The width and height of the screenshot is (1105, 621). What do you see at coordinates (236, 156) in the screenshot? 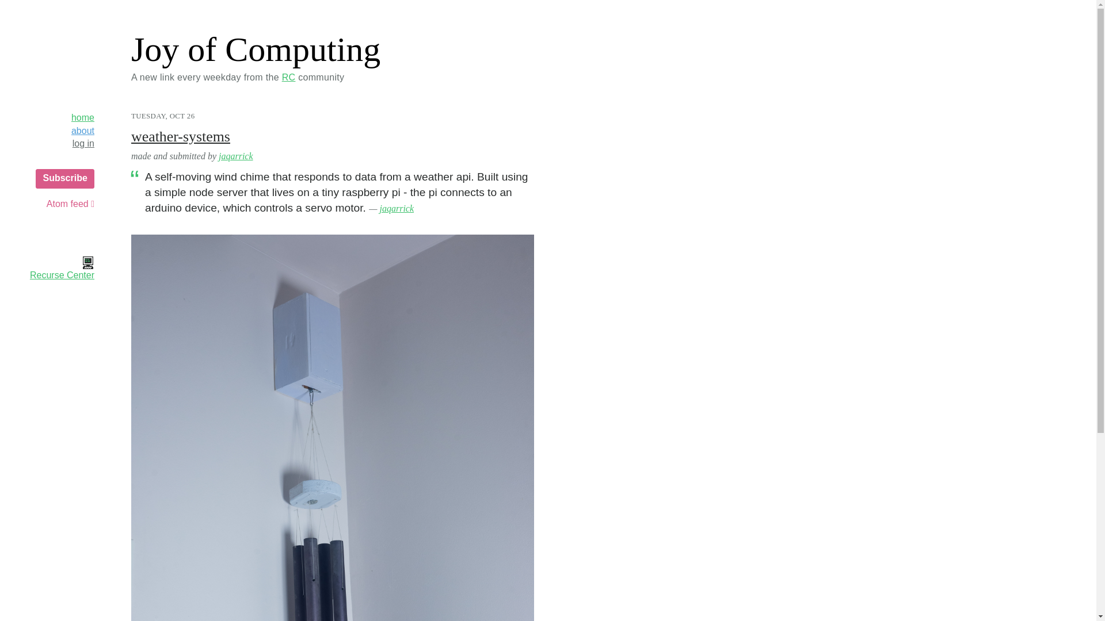
I see `jaqarrick` at bounding box center [236, 156].